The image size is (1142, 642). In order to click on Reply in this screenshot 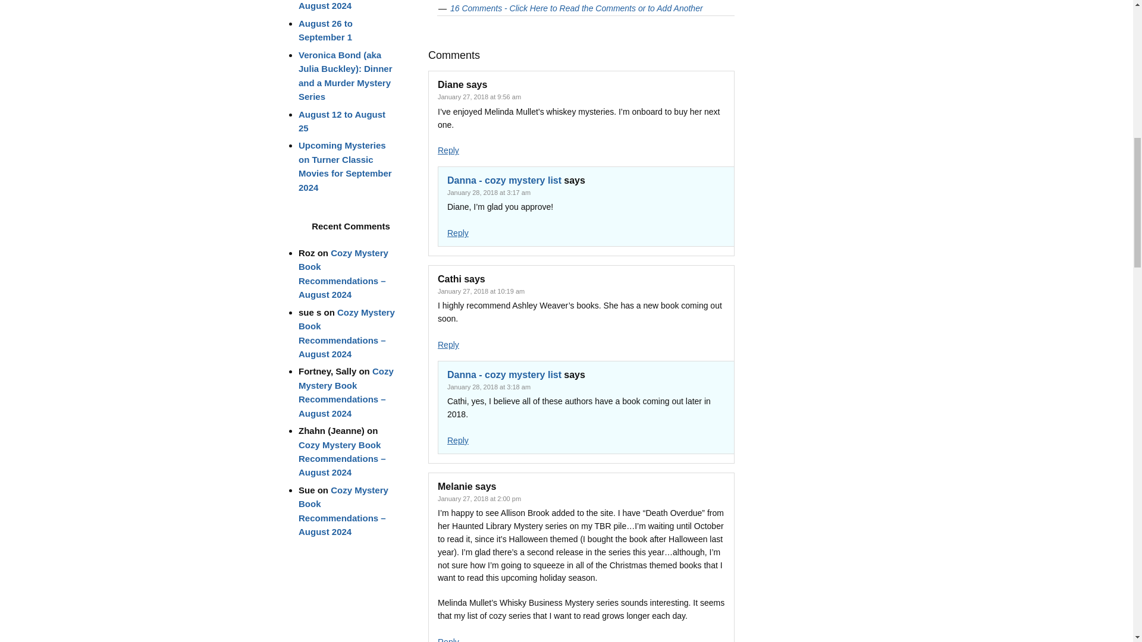, I will do `click(458, 440)`.